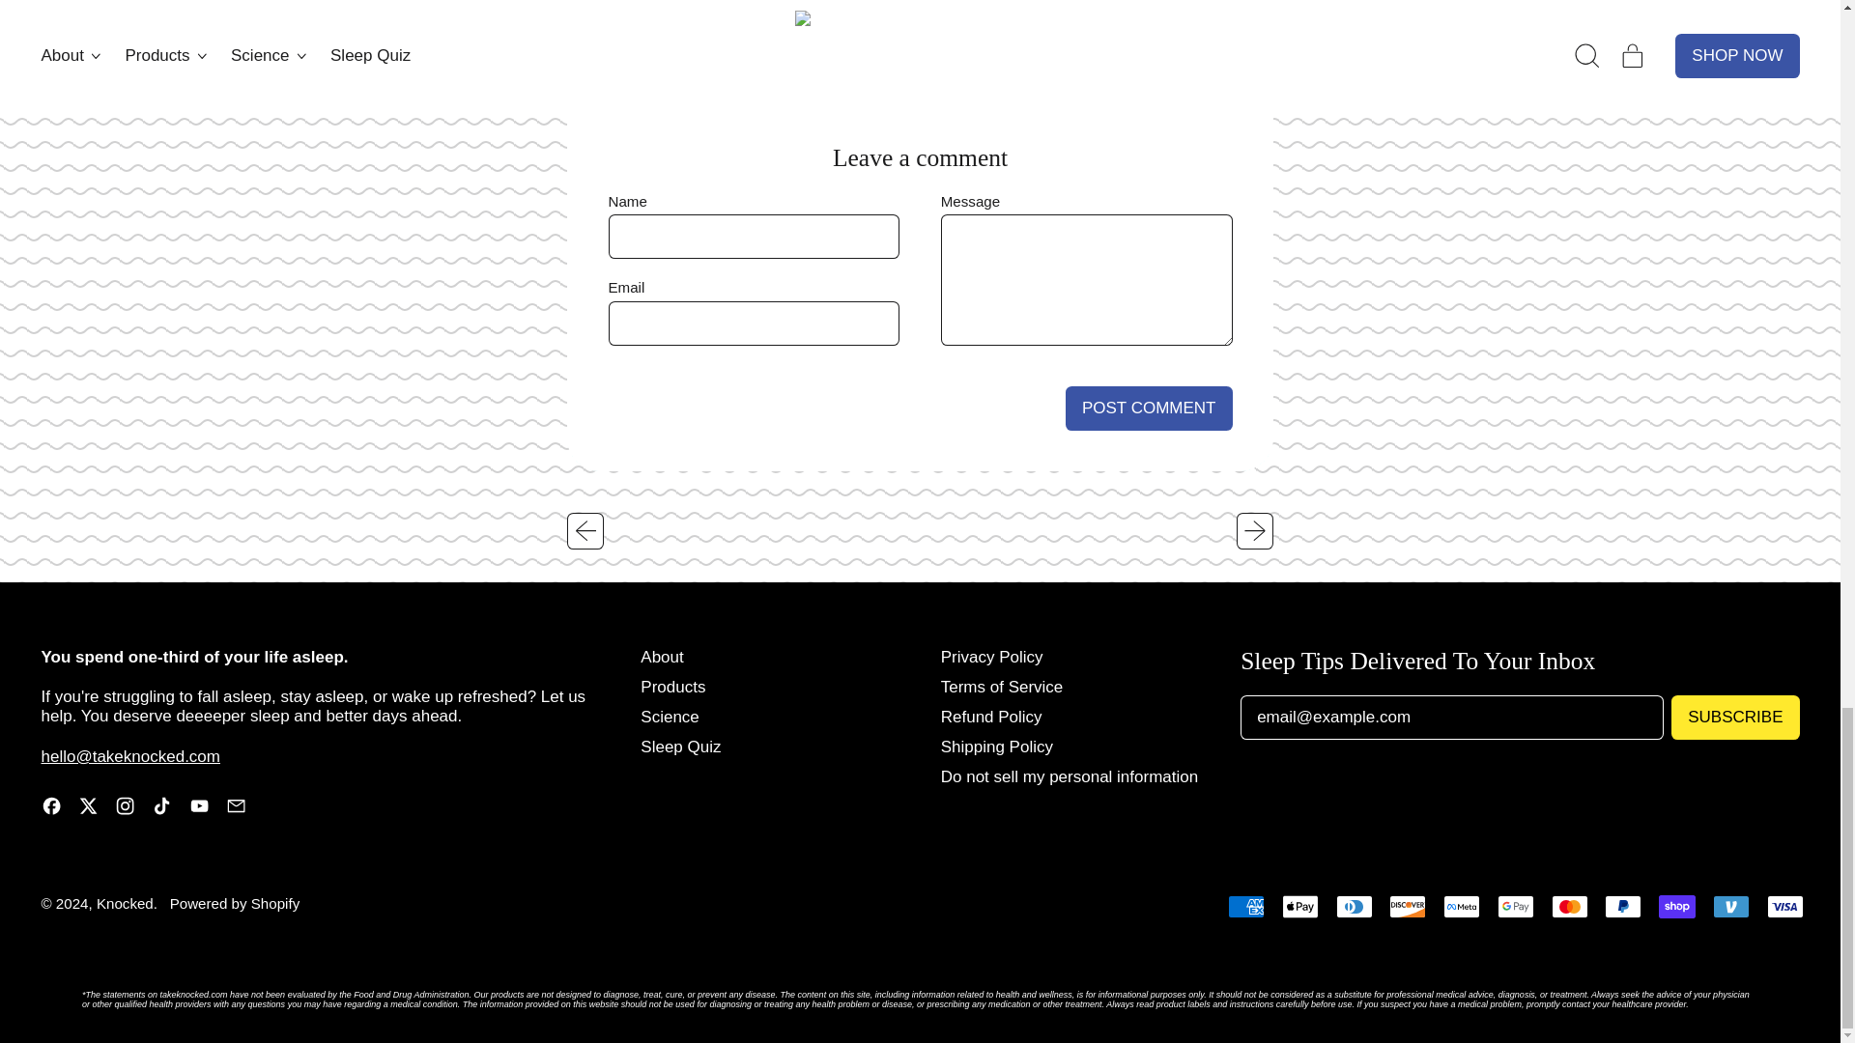 This screenshot has height=1043, width=1855. I want to click on Post comment, so click(1149, 408).